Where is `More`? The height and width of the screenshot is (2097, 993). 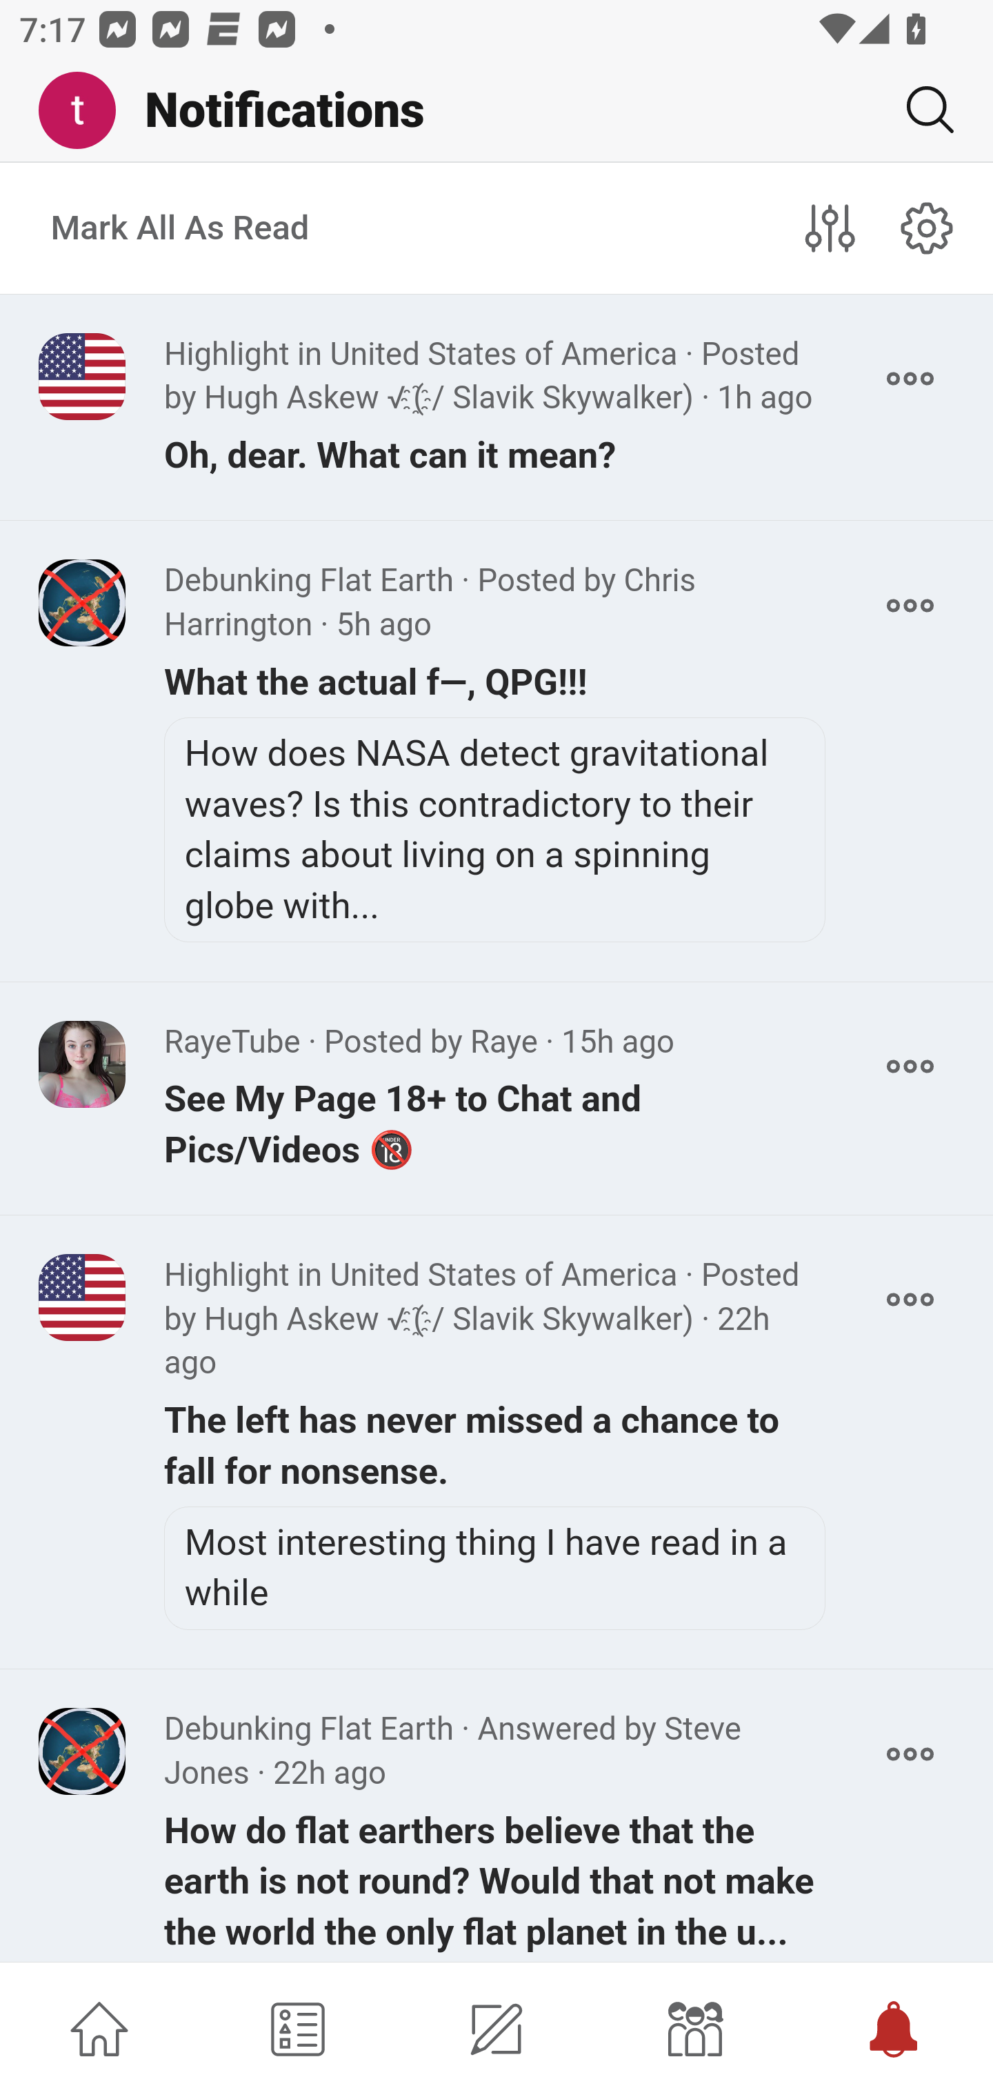
More is located at coordinates (910, 1300).